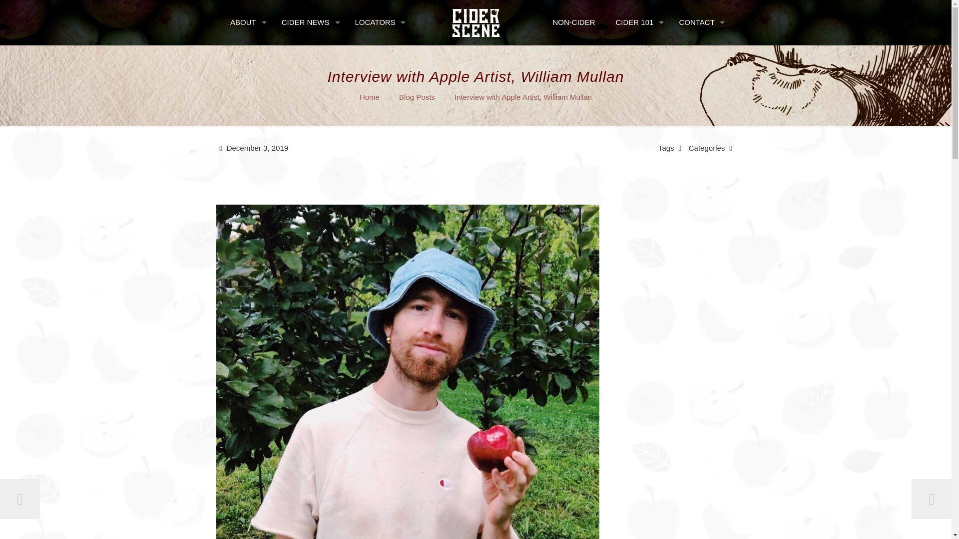  Describe the element at coordinates (637, 22) in the screenshot. I see `CIDER 101` at that location.